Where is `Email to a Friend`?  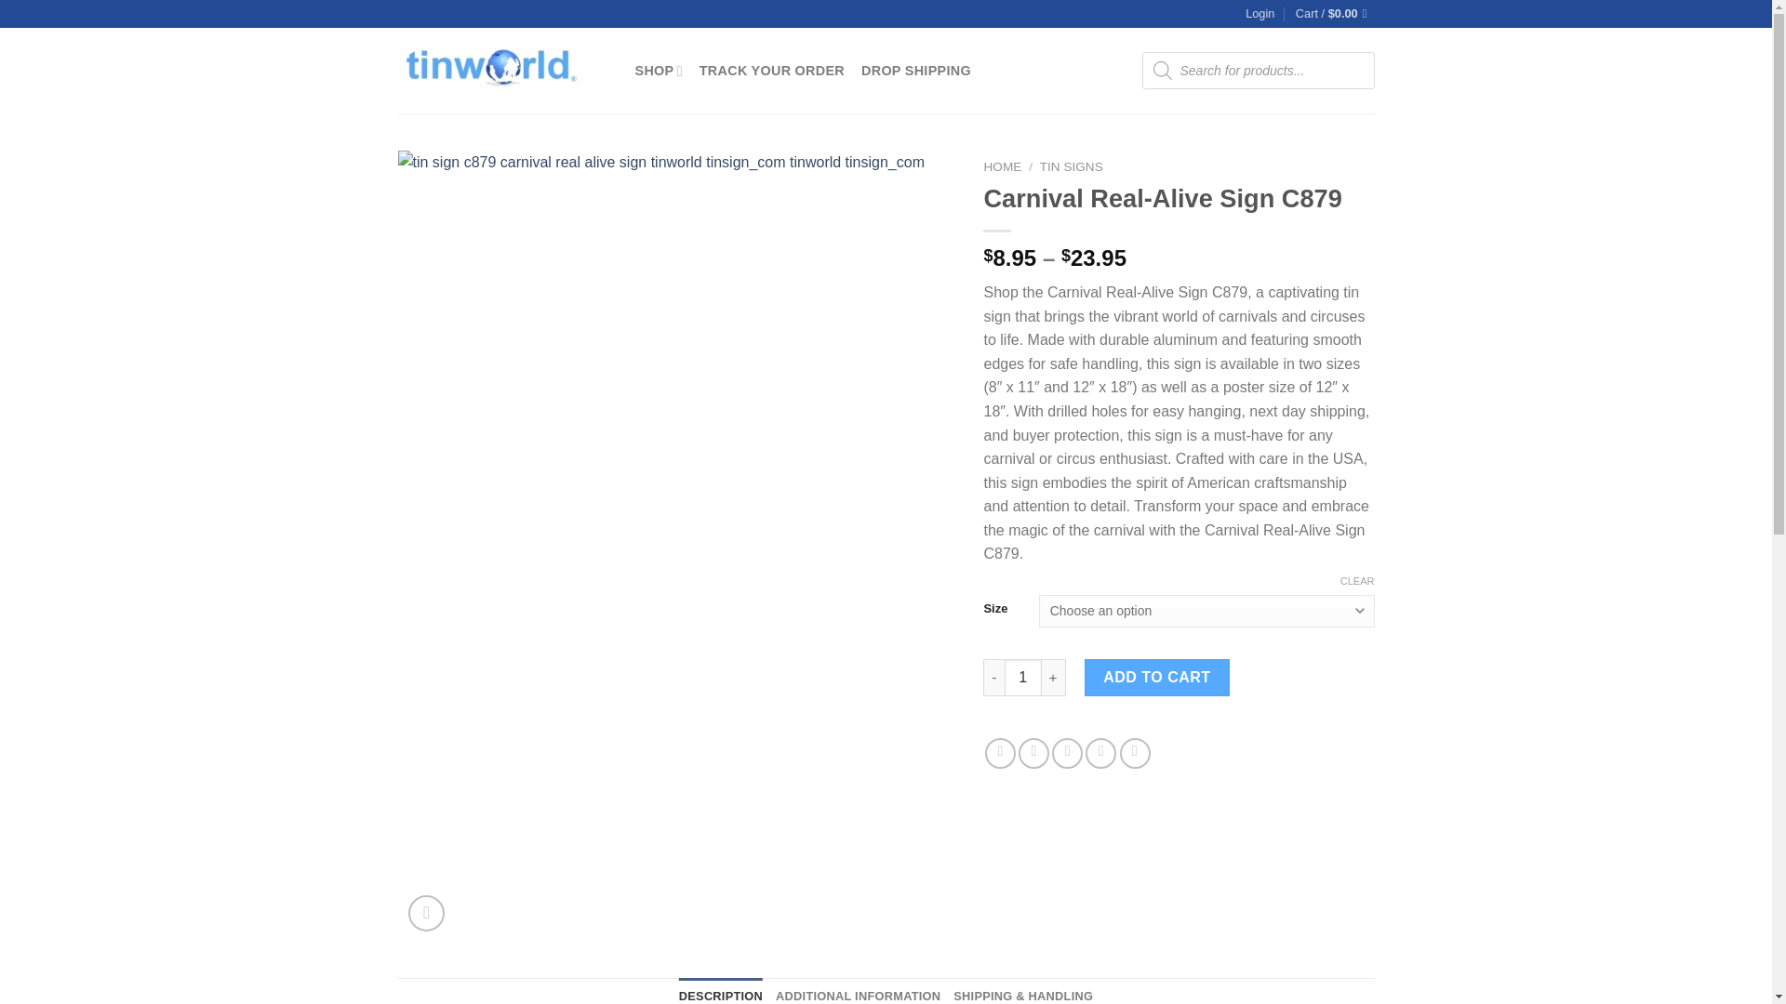 Email to a Friend is located at coordinates (1066, 753).